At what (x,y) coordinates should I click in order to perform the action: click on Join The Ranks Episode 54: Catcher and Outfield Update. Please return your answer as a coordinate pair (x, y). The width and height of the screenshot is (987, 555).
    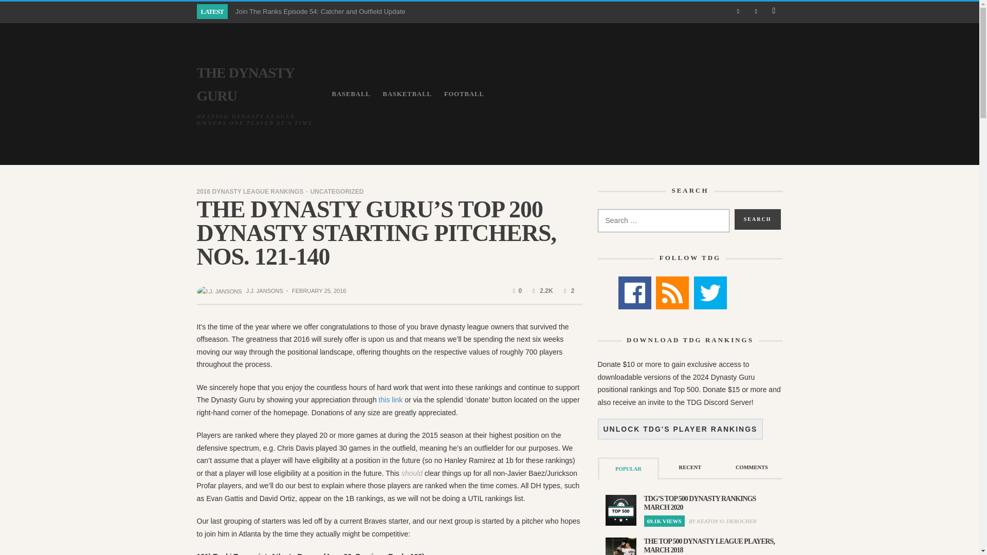
    Looking at the image, I should click on (321, 11).